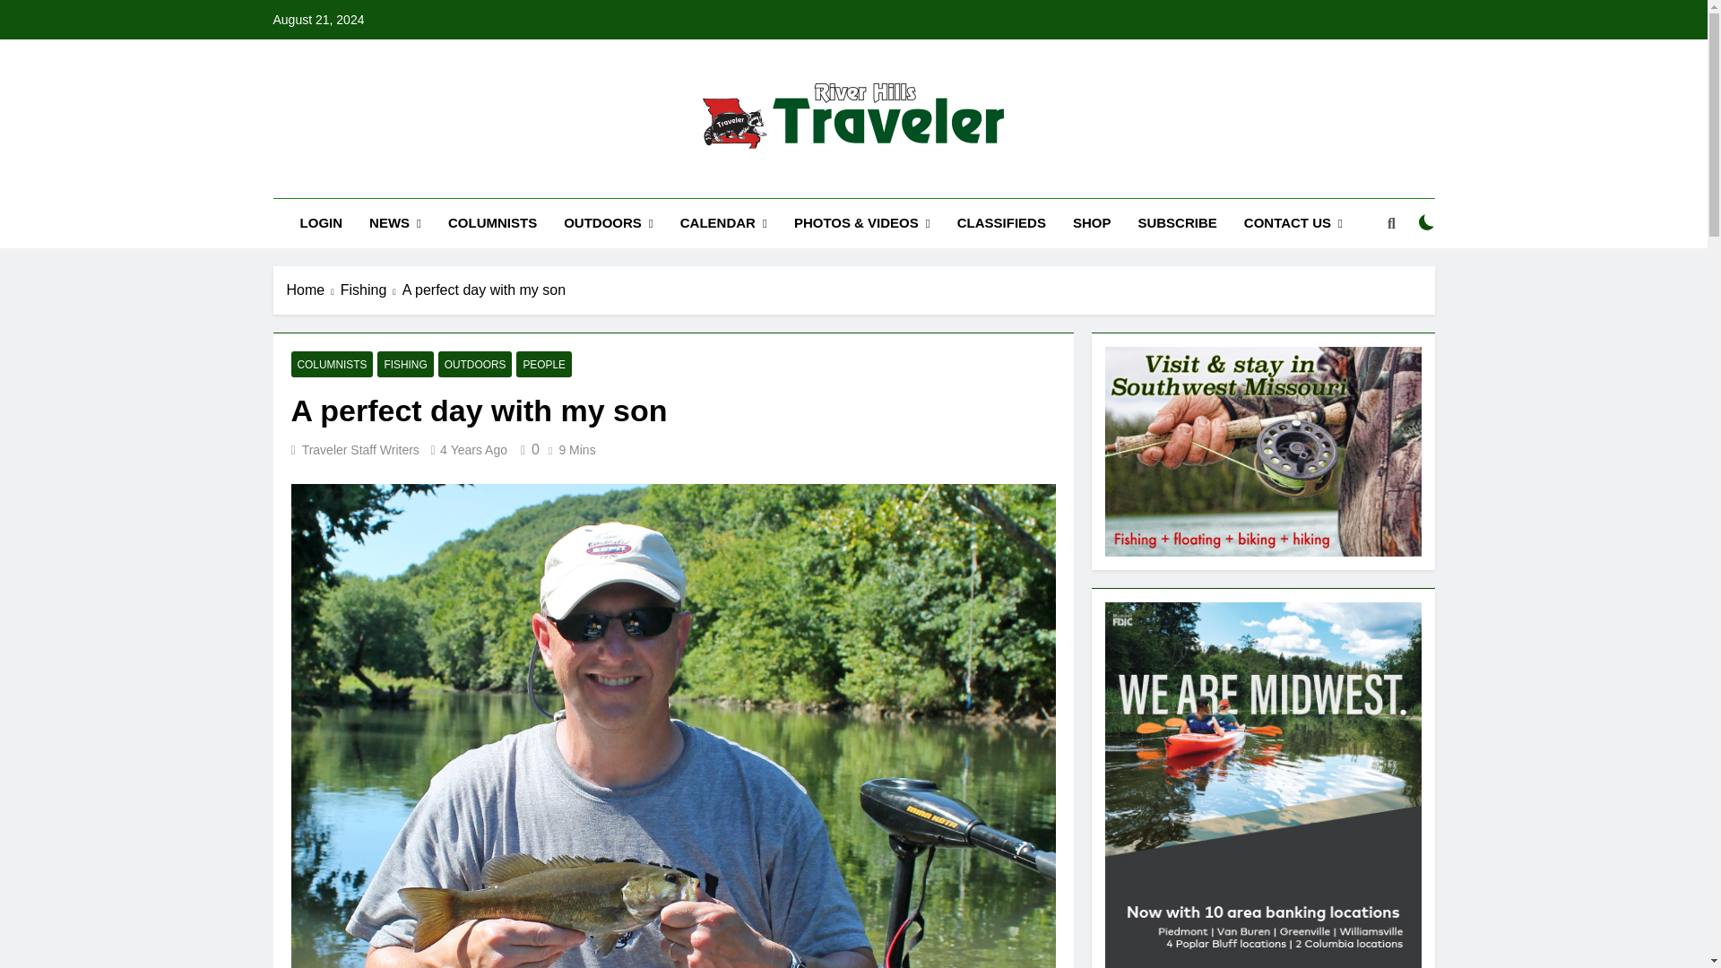 The image size is (1721, 968). Describe the element at coordinates (609, 223) in the screenshot. I see `OUTDOORS` at that location.